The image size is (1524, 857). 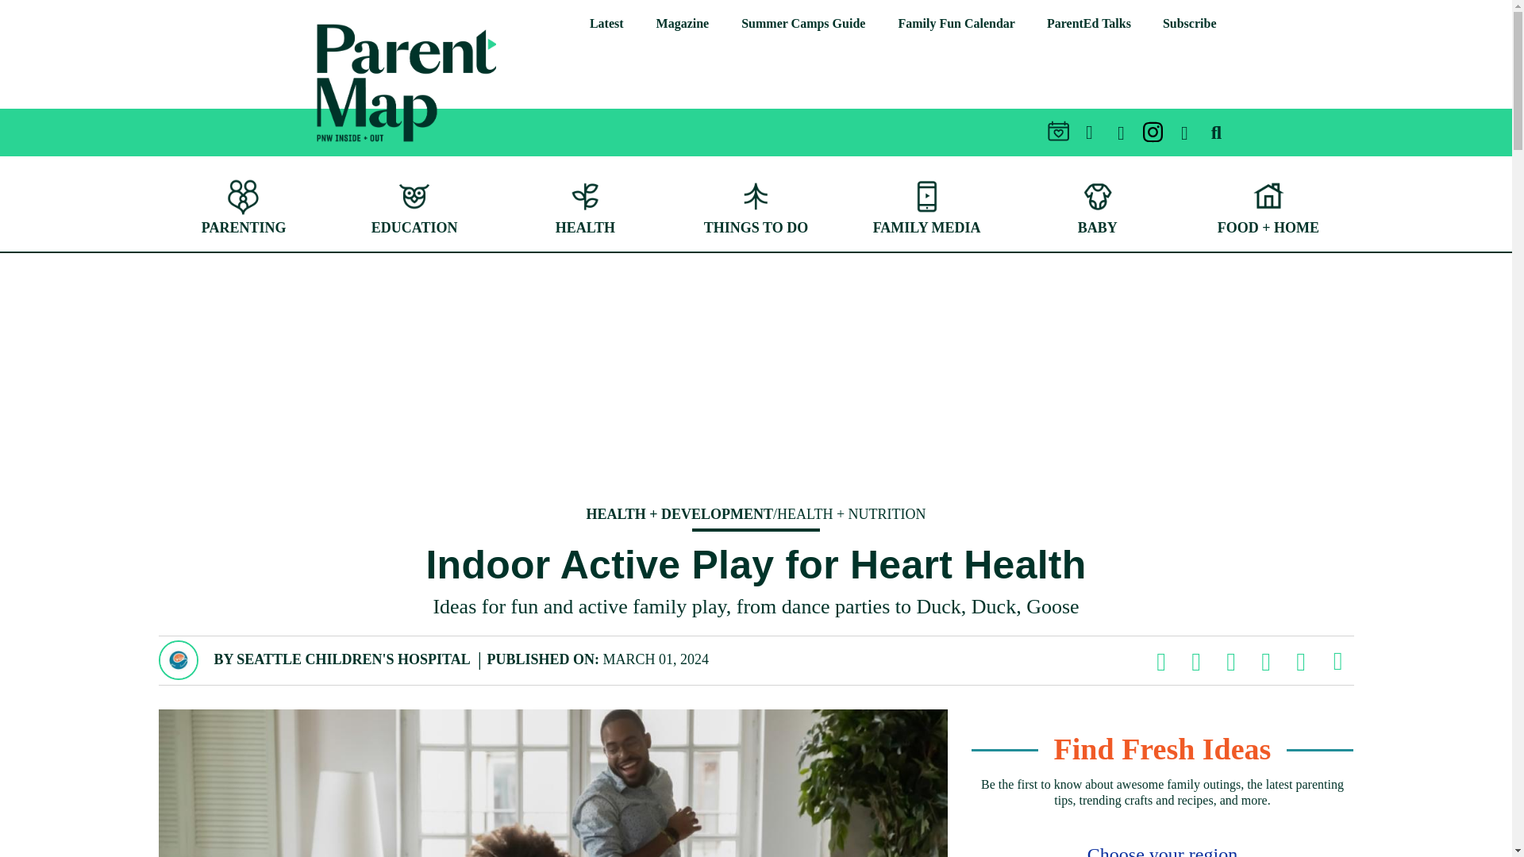 I want to click on Search, so click(x=1471, y=76).